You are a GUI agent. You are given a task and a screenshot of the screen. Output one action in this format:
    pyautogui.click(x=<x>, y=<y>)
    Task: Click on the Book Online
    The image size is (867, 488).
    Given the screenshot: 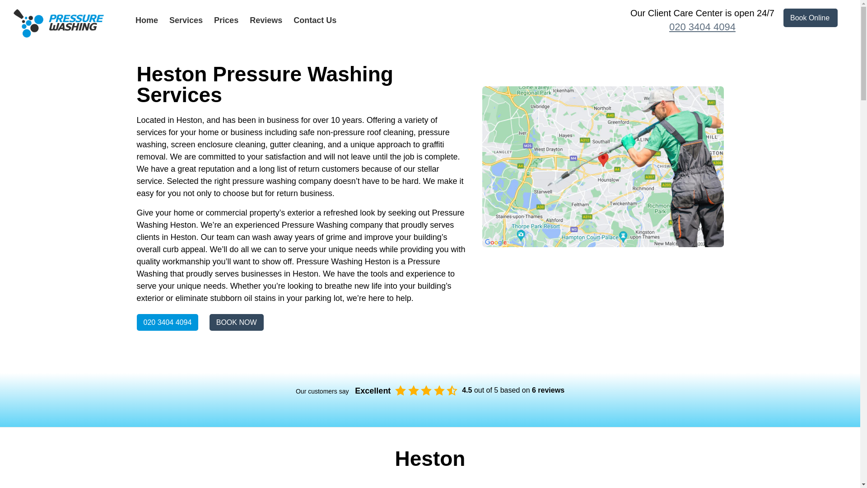 What is the action you would take?
    pyautogui.click(x=810, y=18)
    